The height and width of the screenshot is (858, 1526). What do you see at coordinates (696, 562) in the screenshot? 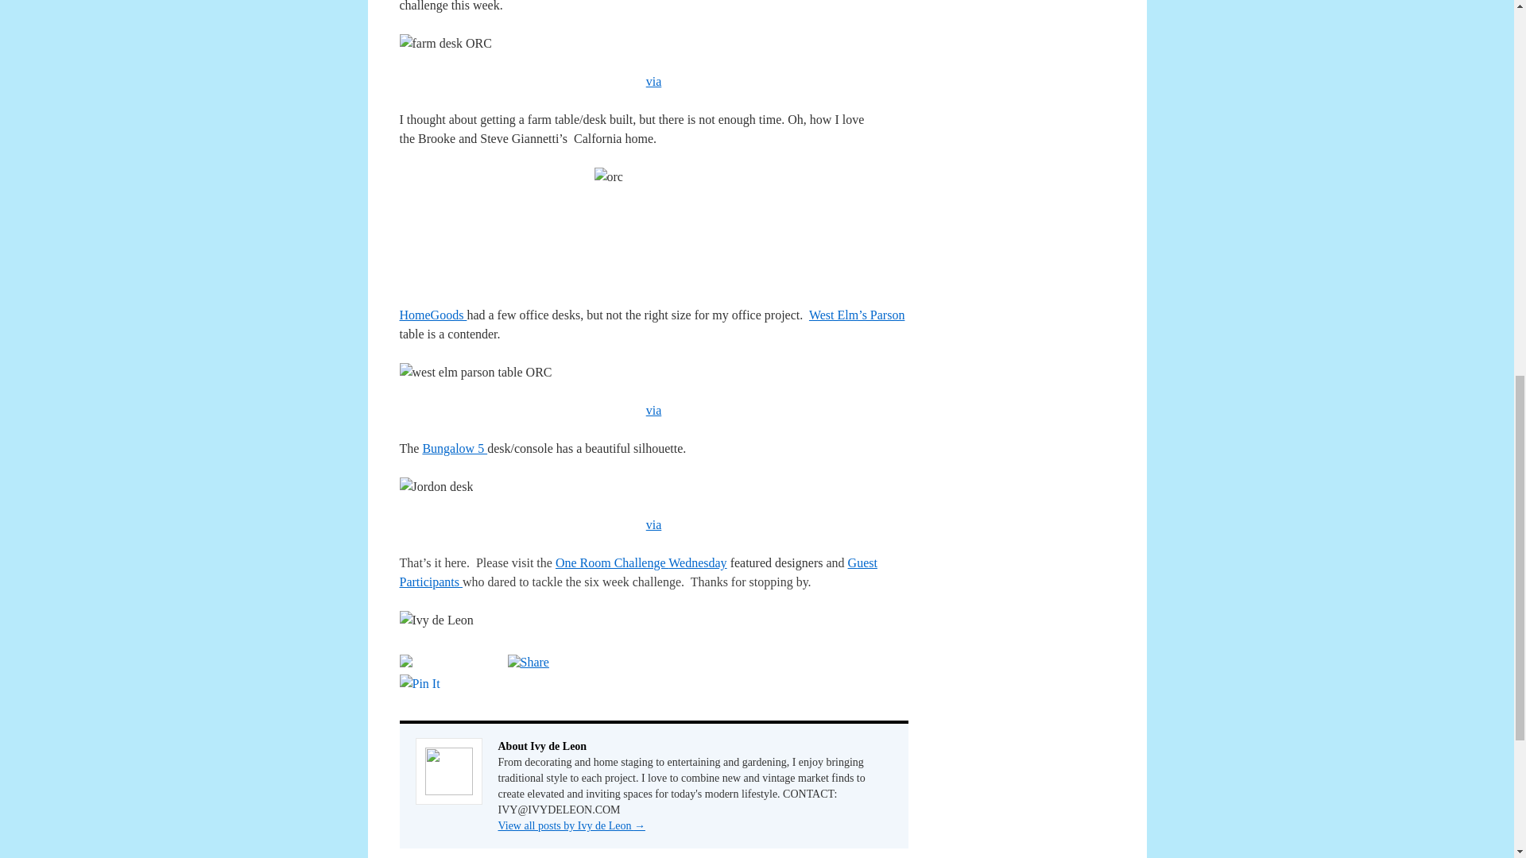
I see `Wednesday` at bounding box center [696, 562].